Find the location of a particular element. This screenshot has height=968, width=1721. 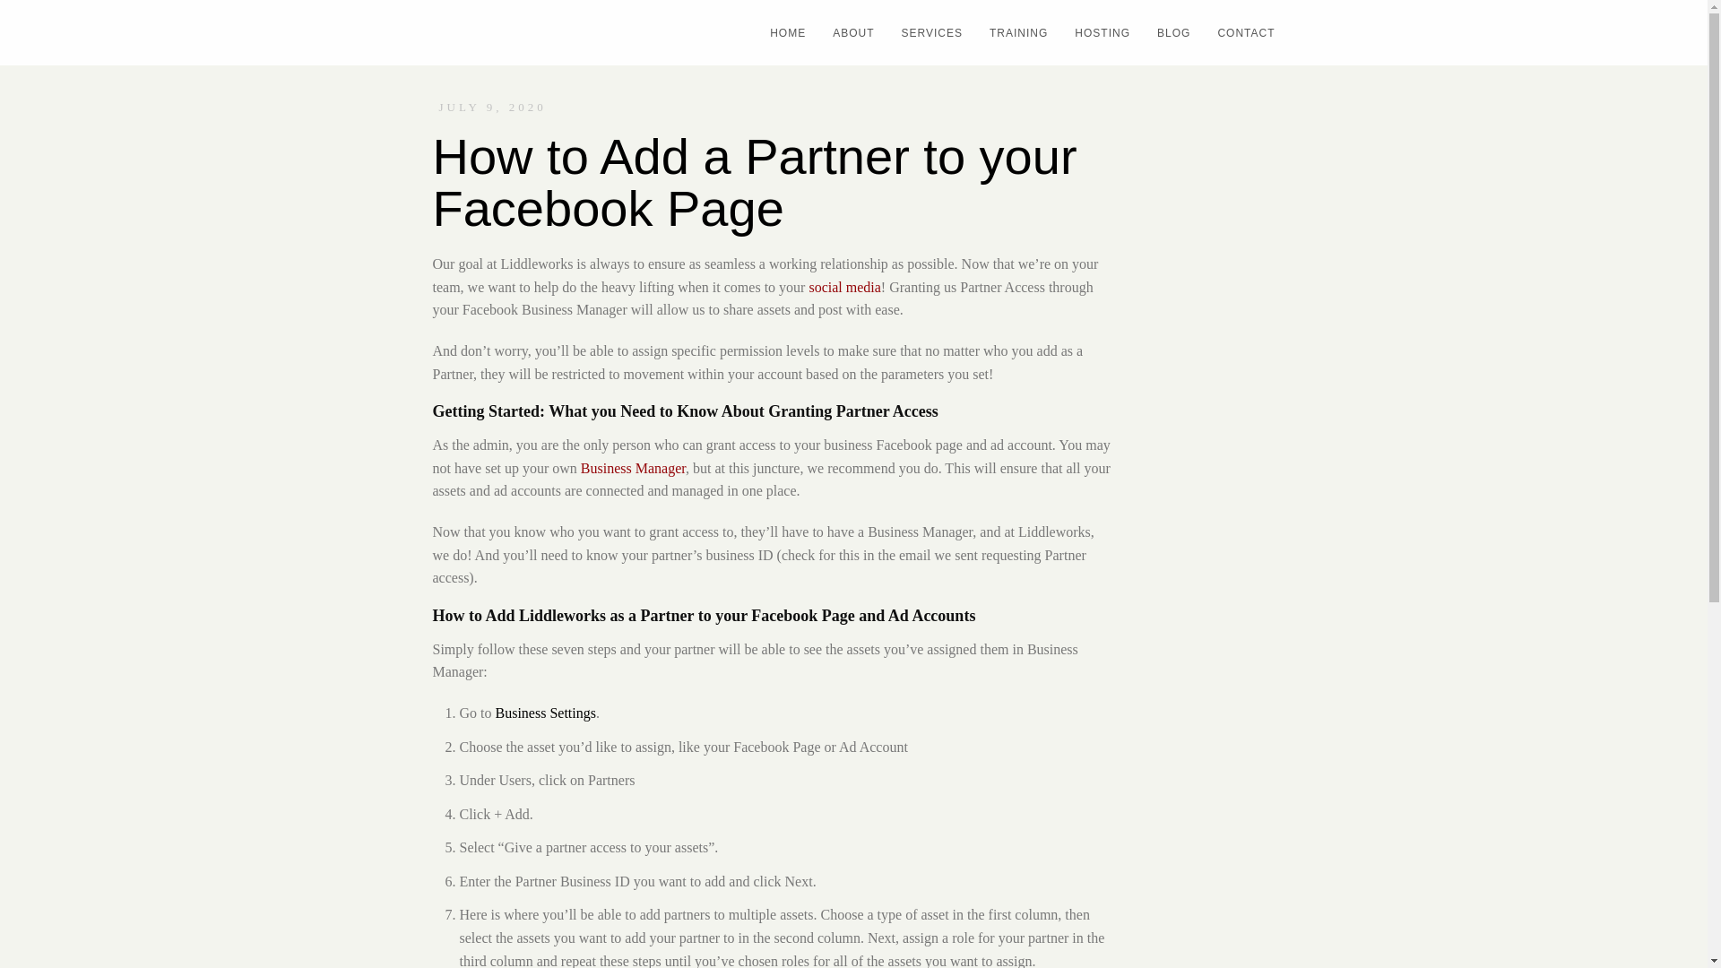

SERVICES is located at coordinates (925, 32).